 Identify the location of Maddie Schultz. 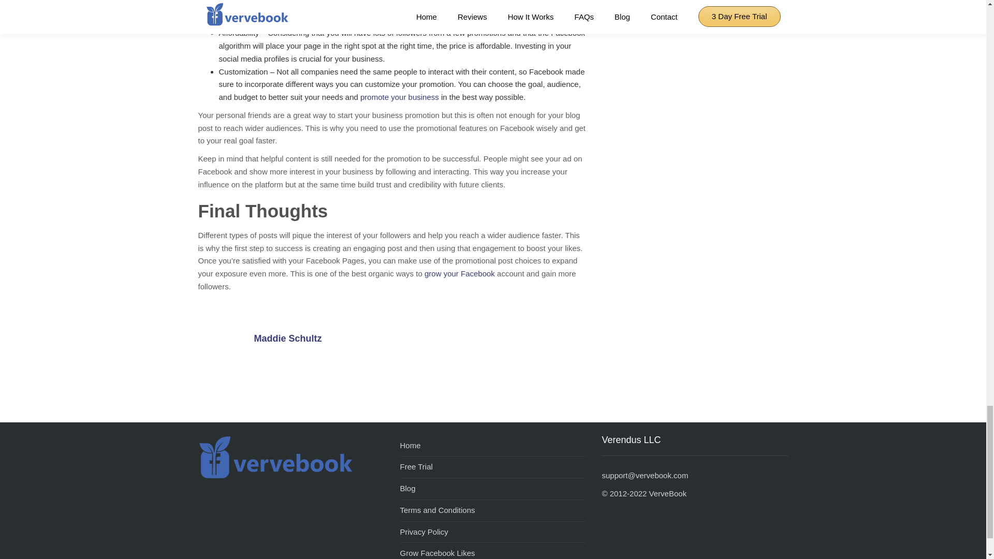
(225, 347).